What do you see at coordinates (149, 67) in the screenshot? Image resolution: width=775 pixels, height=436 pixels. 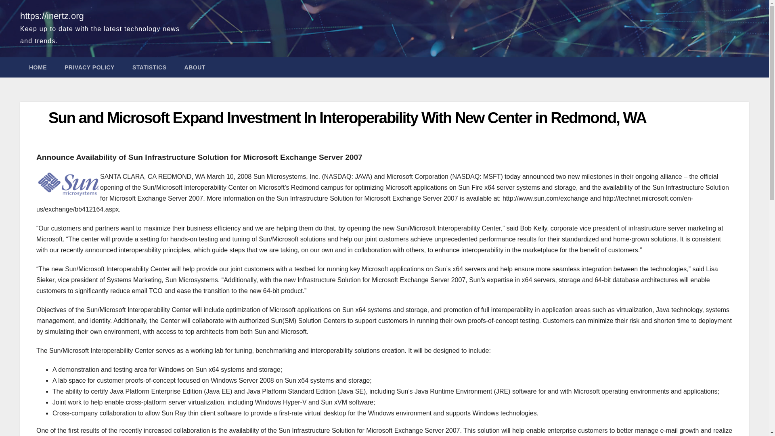 I see `STATISTICS` at bounding box center [149, 67].